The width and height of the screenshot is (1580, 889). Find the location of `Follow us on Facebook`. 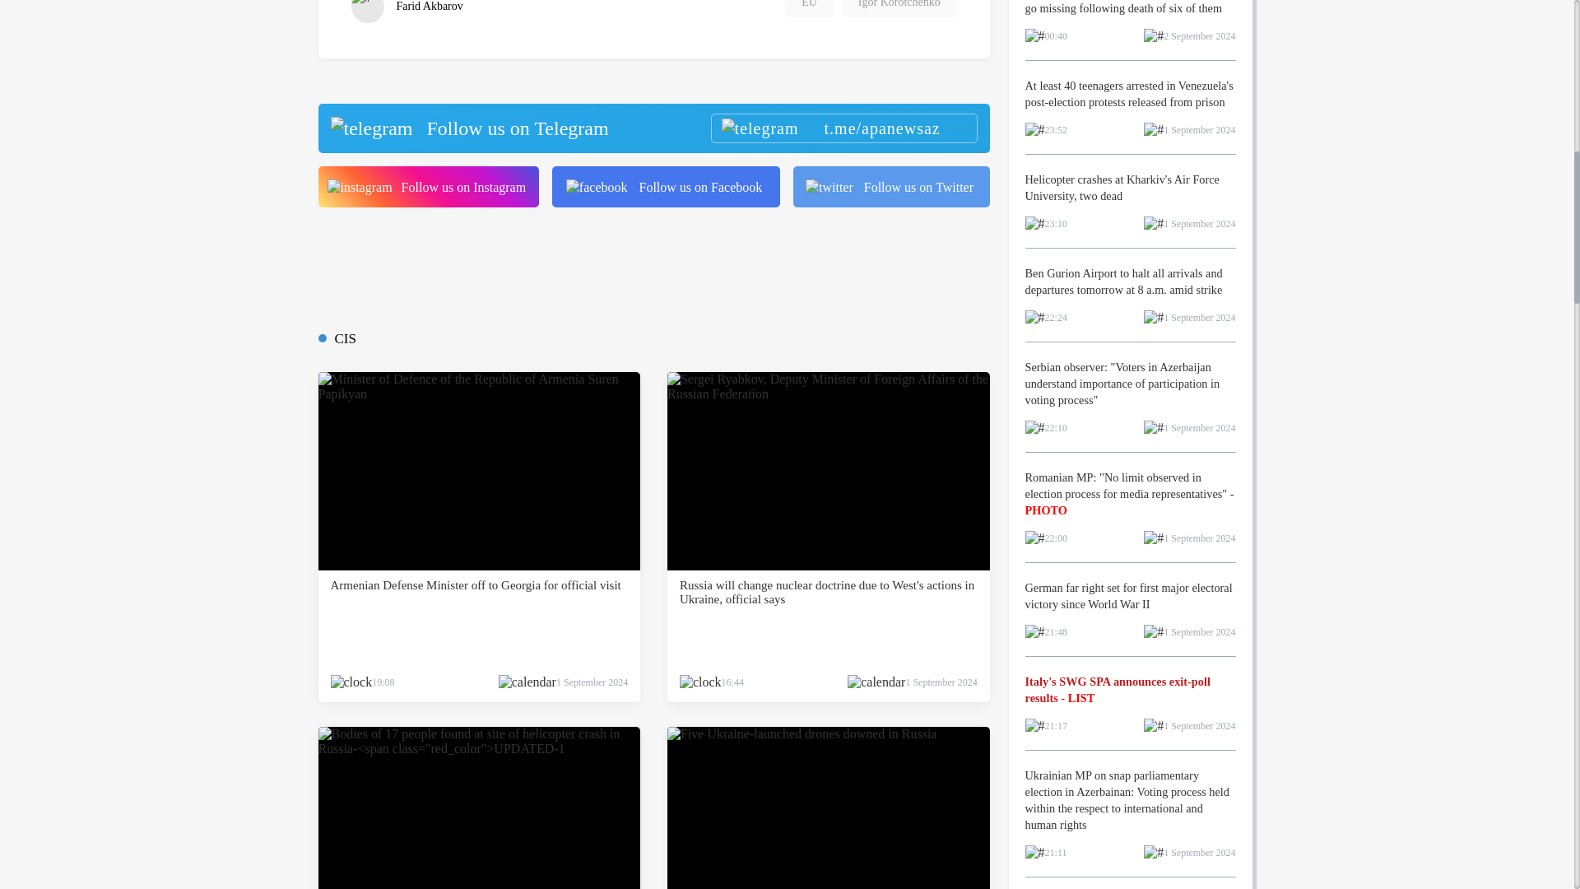

Follow us on Facebook is located at coordinates (666, 186).